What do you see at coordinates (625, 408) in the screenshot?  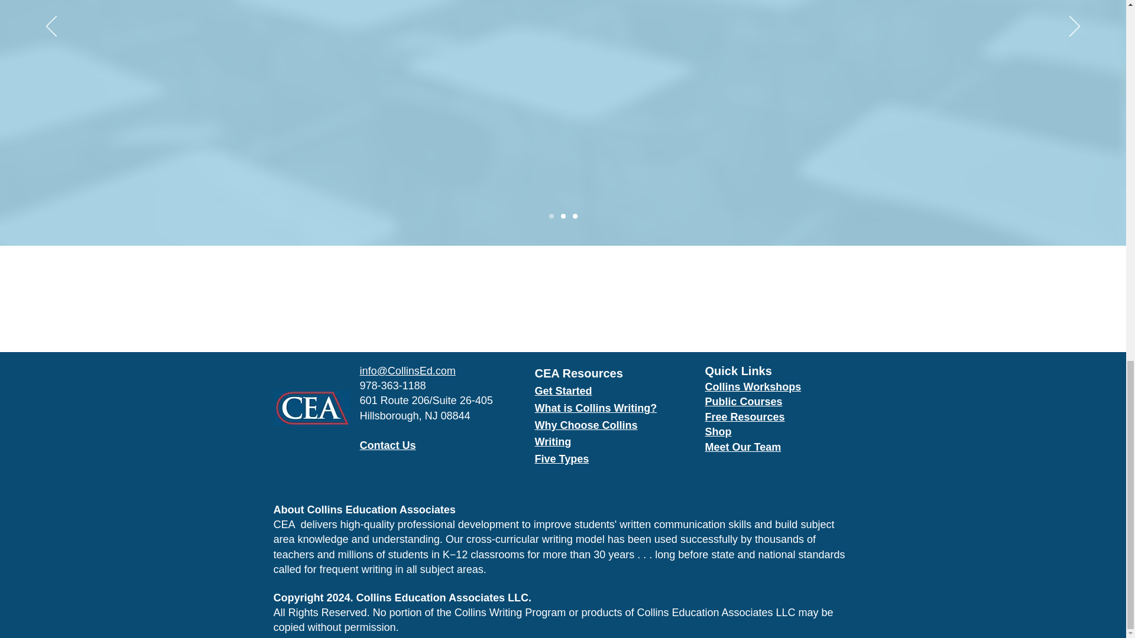 I see `Writi` at bounding box center [625, 408].